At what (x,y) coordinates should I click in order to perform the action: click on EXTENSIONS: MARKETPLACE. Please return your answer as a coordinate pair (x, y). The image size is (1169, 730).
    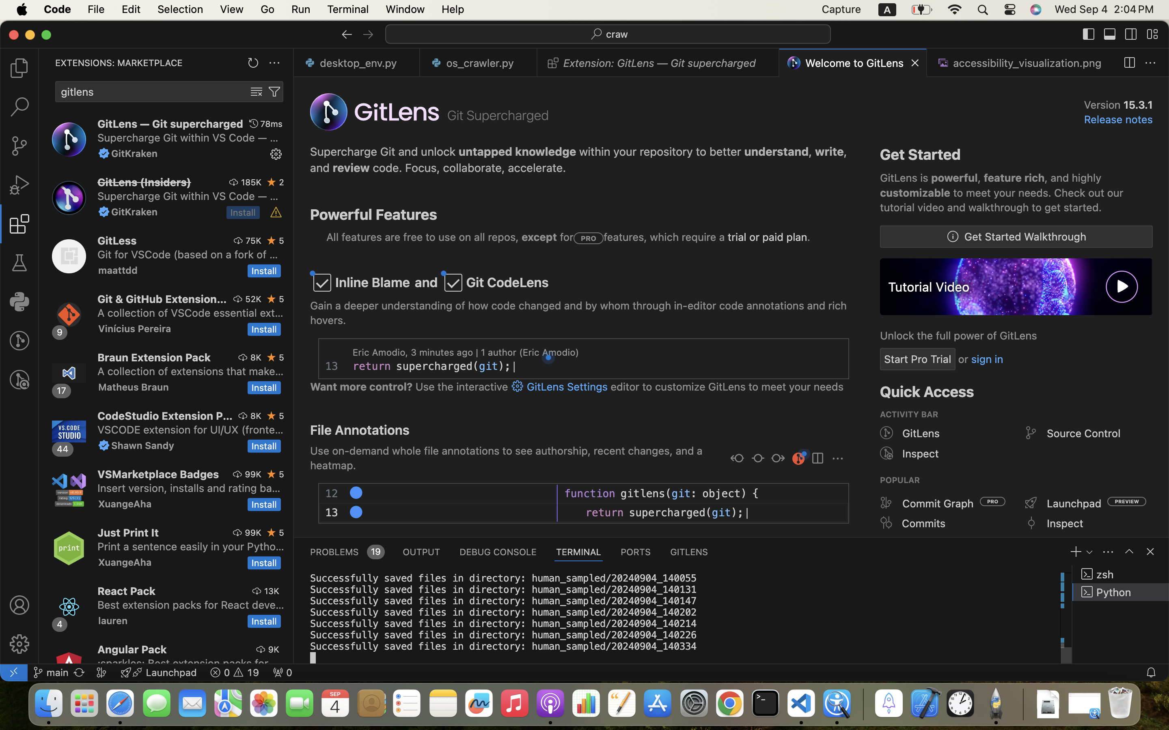
    Looking at the image, I should click on (119, 63).